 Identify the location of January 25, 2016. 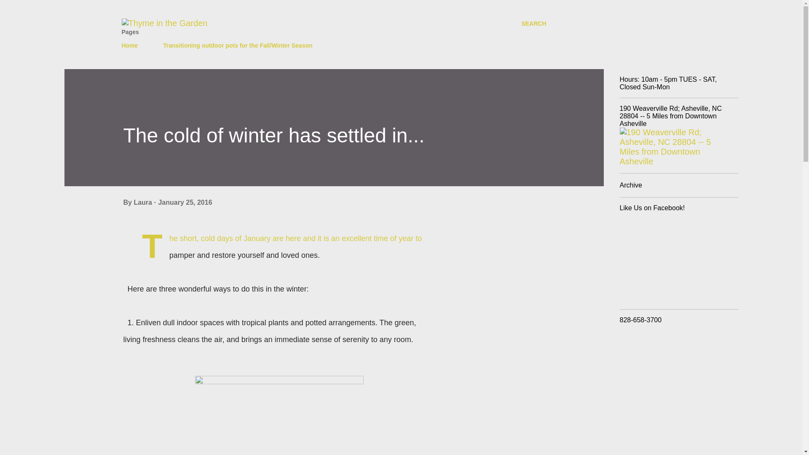
(185, 202).